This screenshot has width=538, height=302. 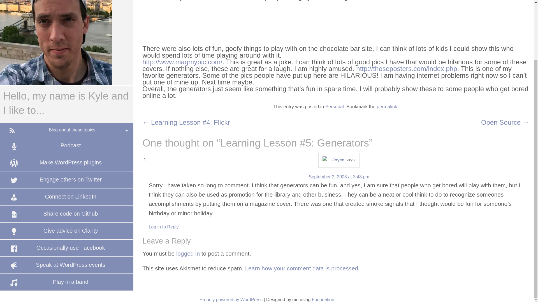 I want to click on Play in a band, so click(x=67, y=282).